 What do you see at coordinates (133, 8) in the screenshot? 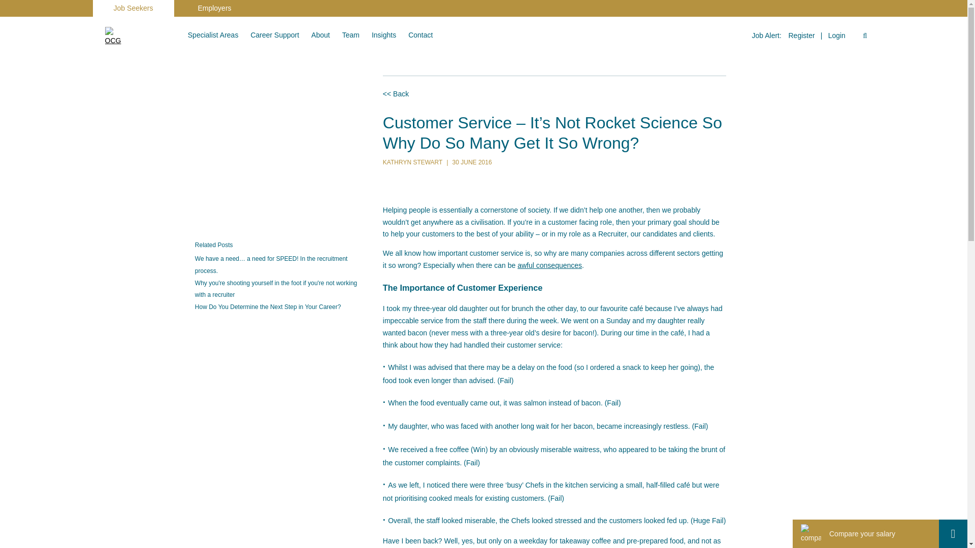
I see `Job Seekers` at bounding box center [133, 8].